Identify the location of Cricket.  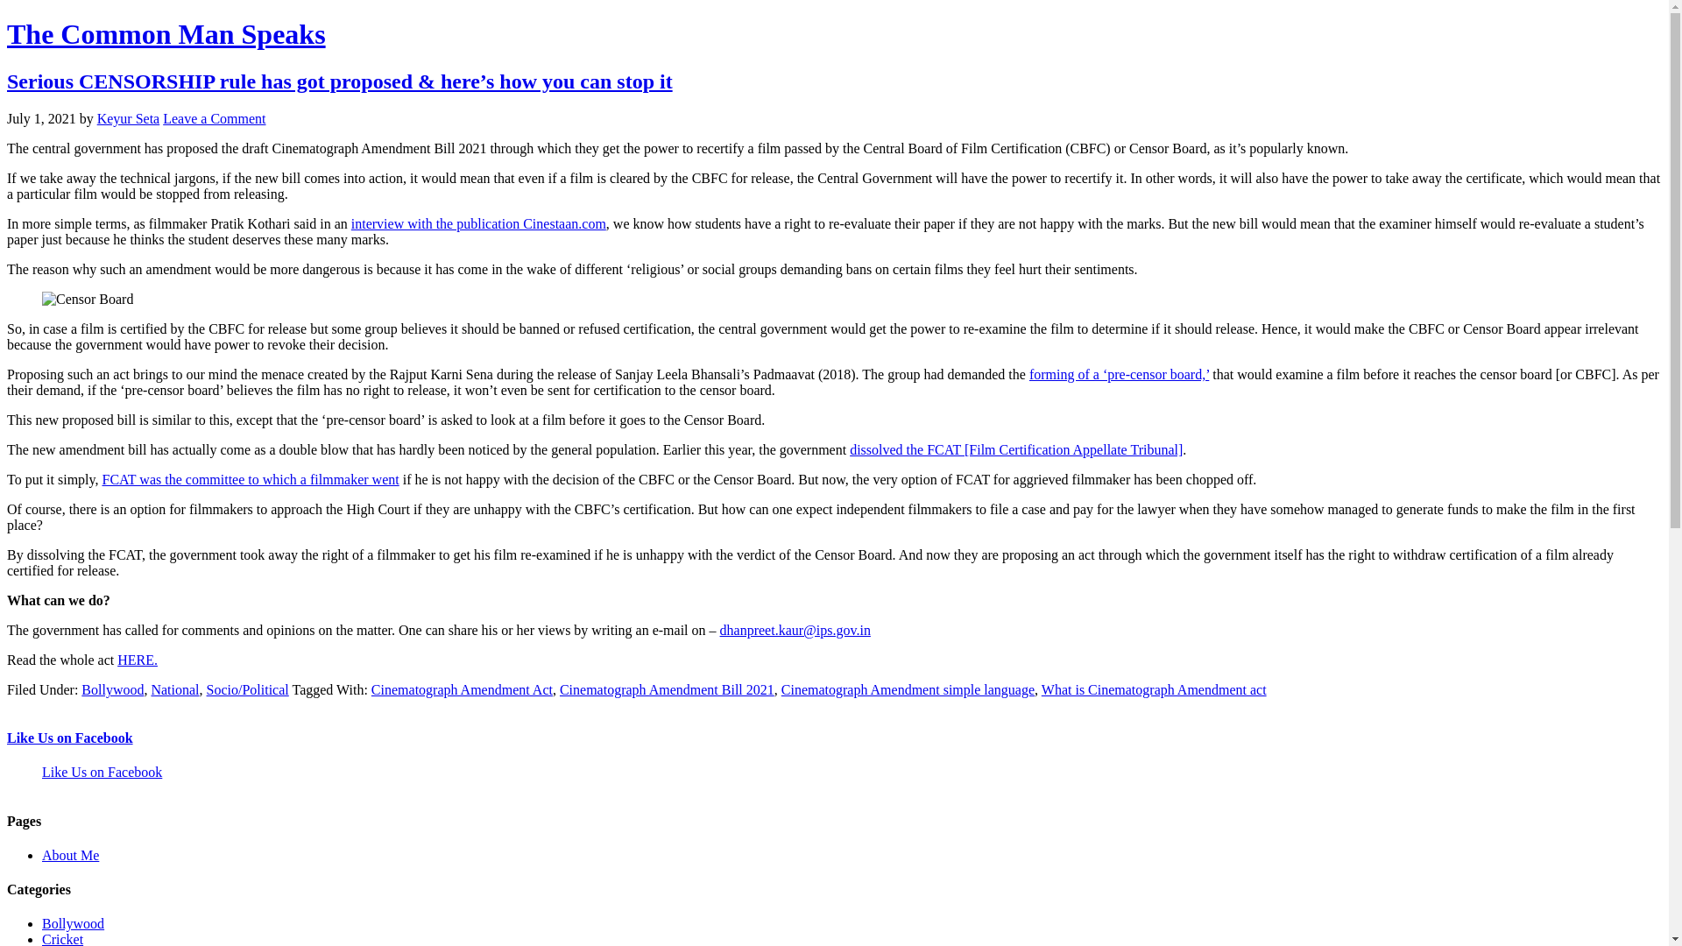
(62, 939).